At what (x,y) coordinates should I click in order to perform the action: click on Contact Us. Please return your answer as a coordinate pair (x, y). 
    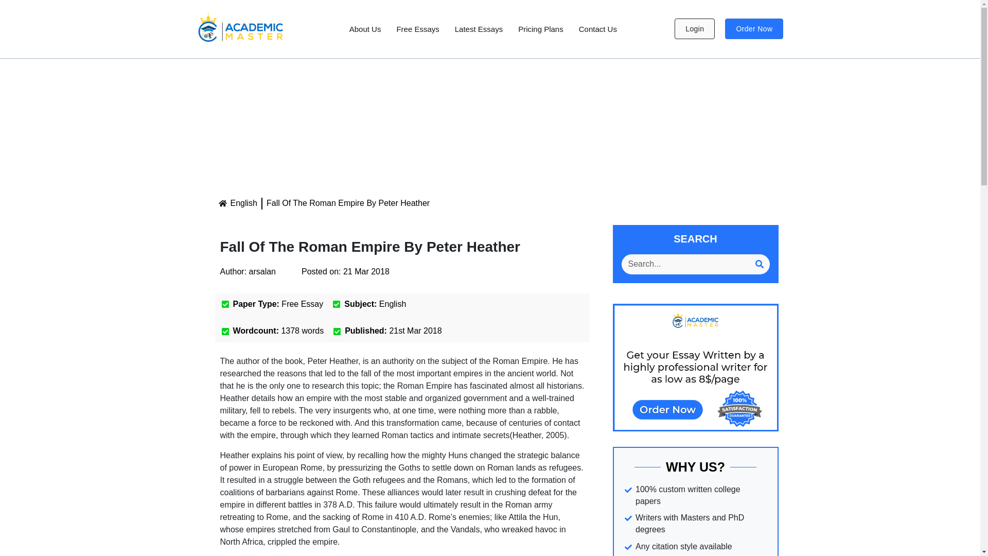
    Looking at the image, I should click on (597, 28).